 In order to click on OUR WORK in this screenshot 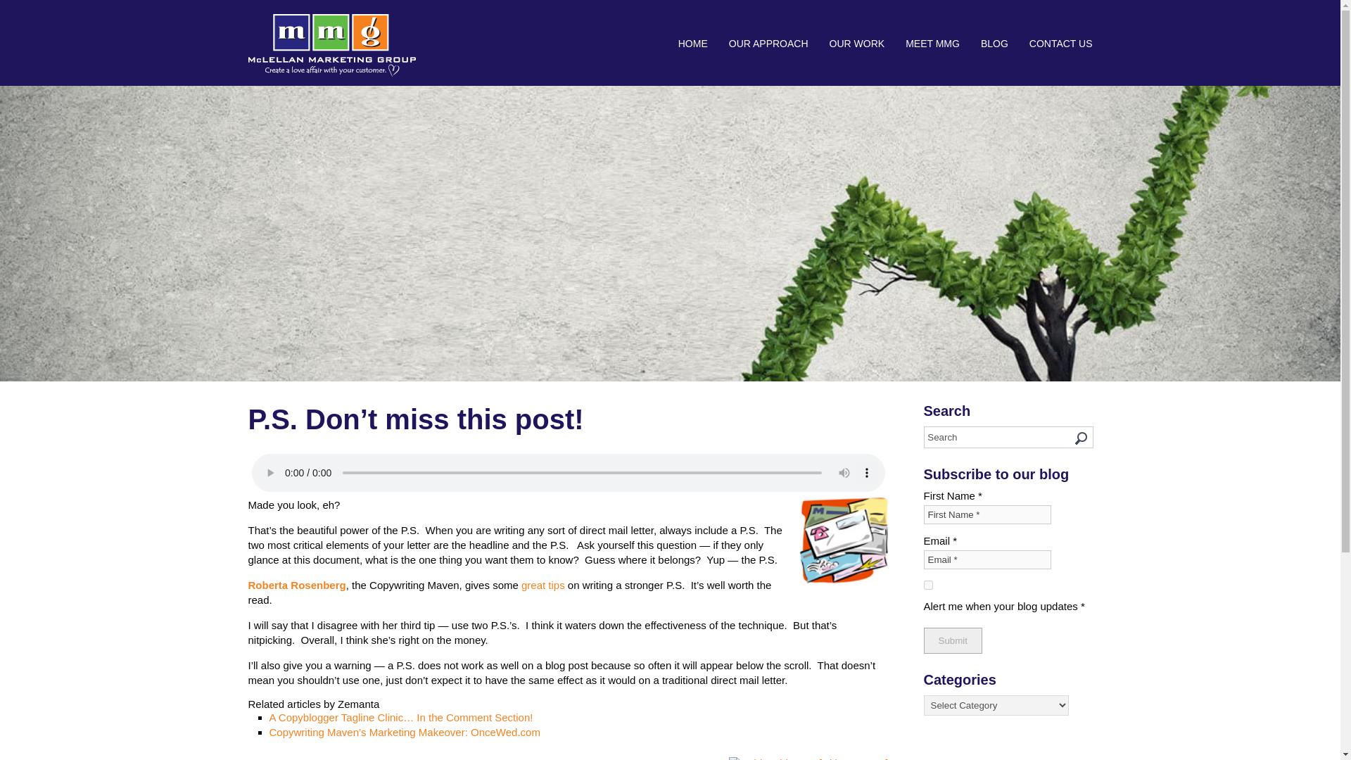, I will do `click(857, 44)`.